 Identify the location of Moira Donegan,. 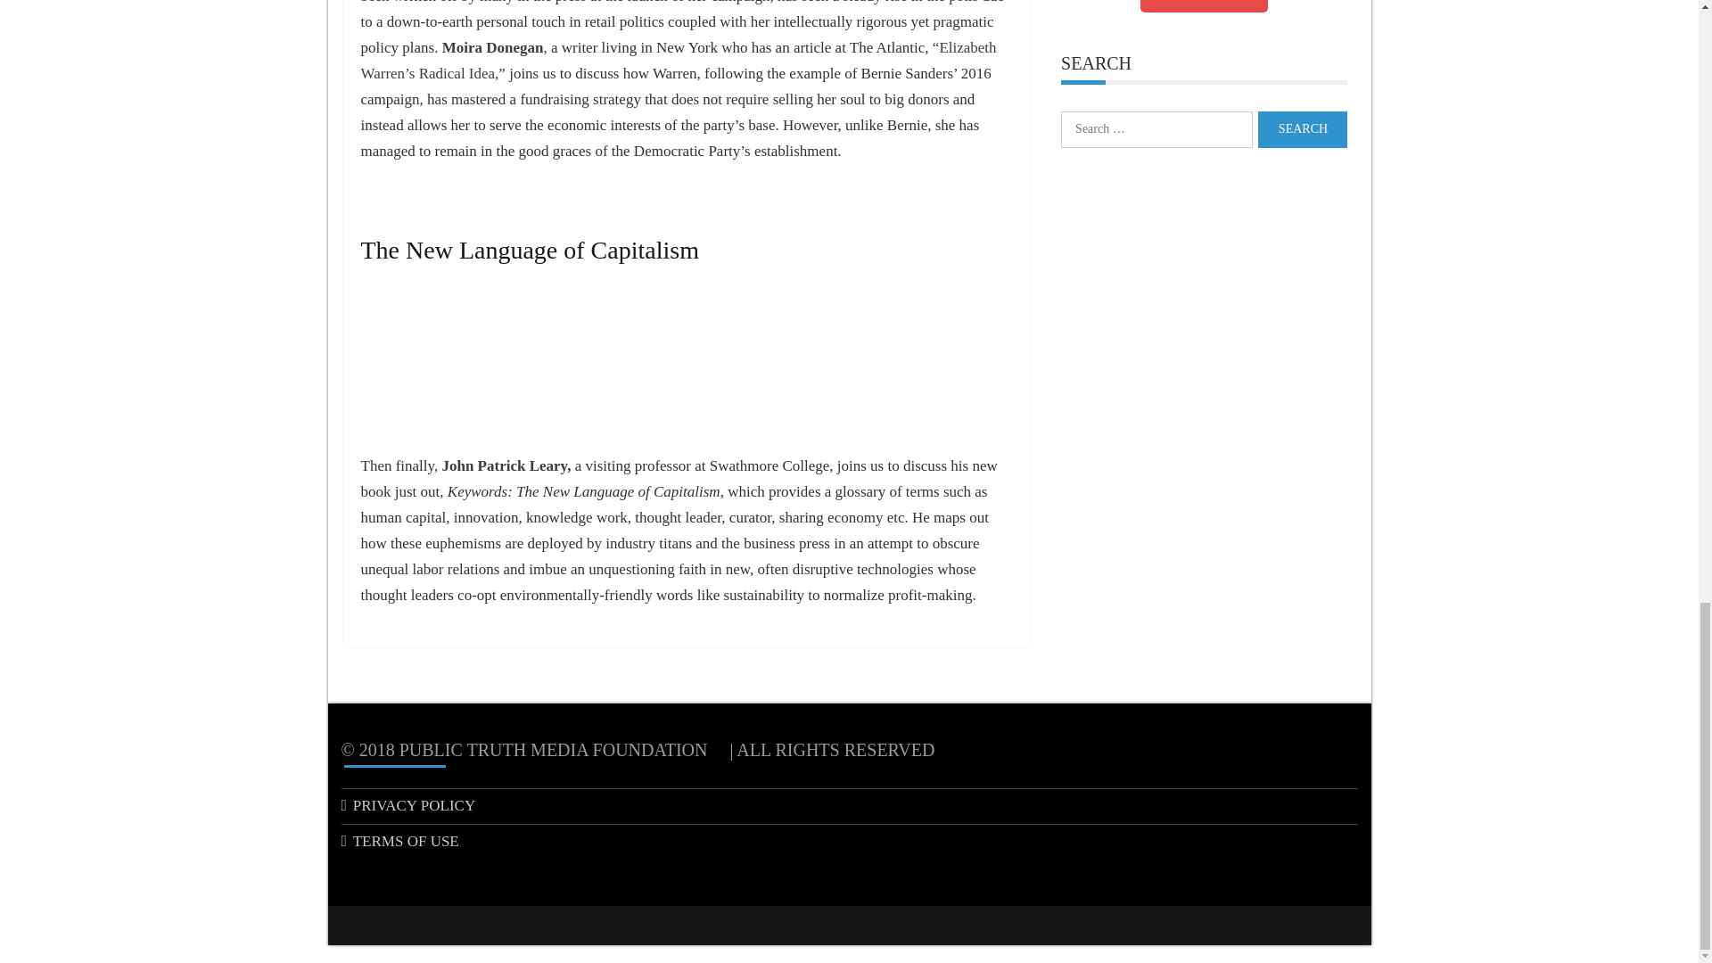
(494, 47).